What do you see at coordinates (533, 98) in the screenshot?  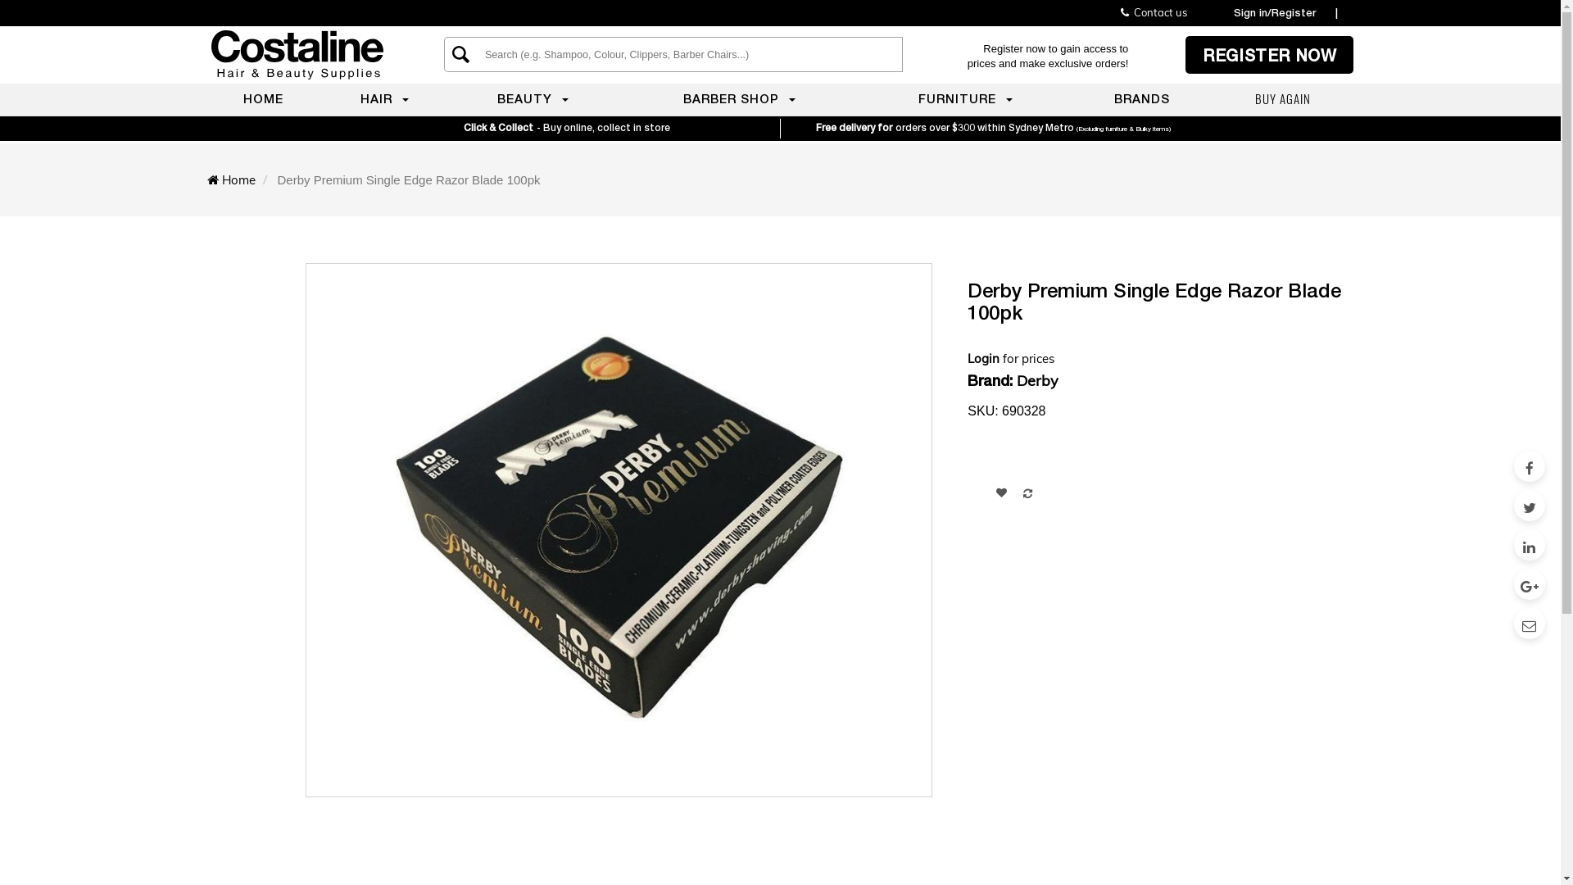 I see `BEAUTY` at bounding box center [533, 98].